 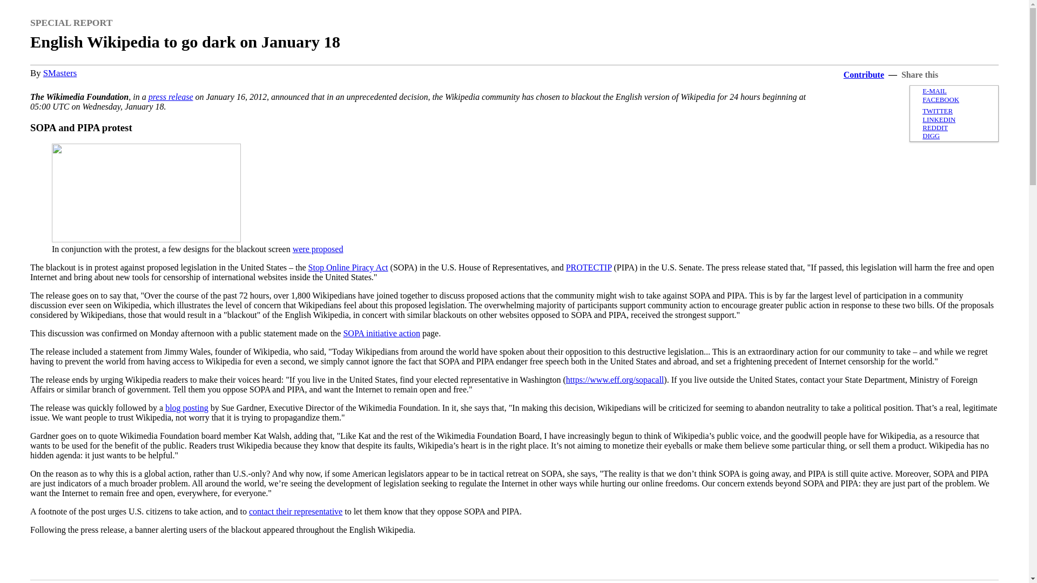 What do you see at coordinates (60, 73) in the screenshot?
I see `User:SMasters` at bounding box center [60, 73].